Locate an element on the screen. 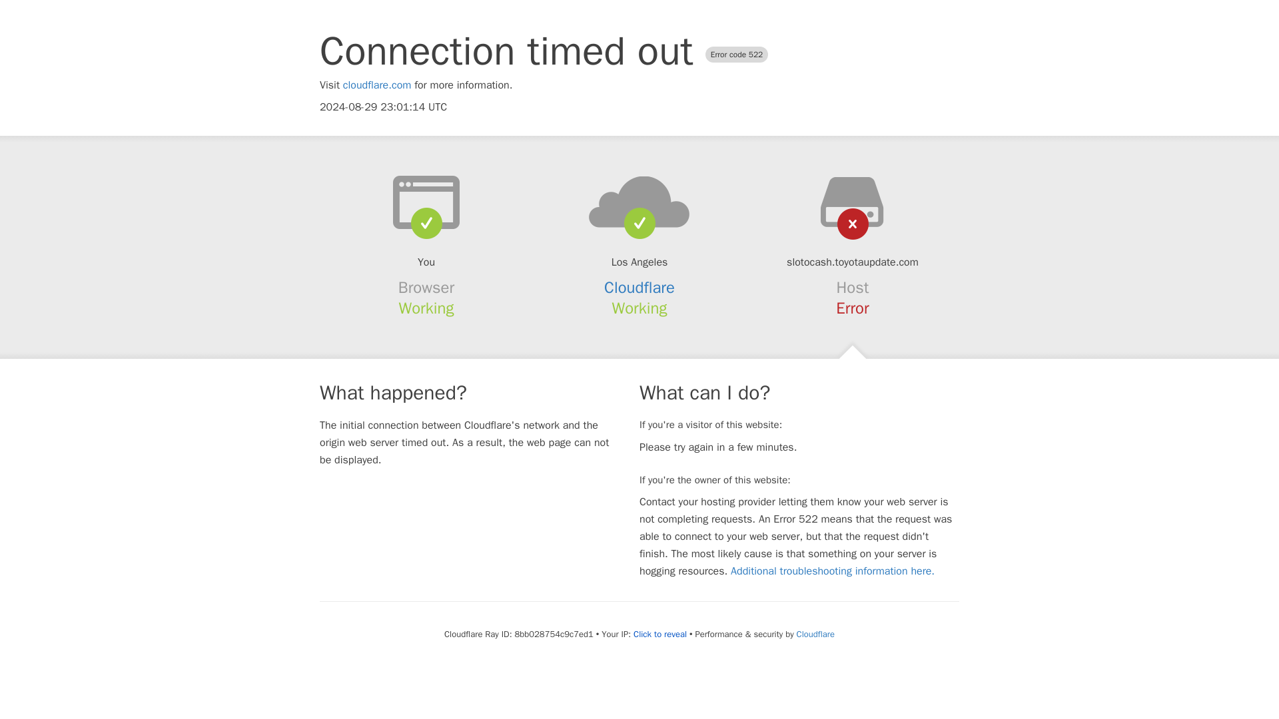 The height and width of the screenshot is (719, 1279). cloudflare.com is located at coordinates (377, 85).